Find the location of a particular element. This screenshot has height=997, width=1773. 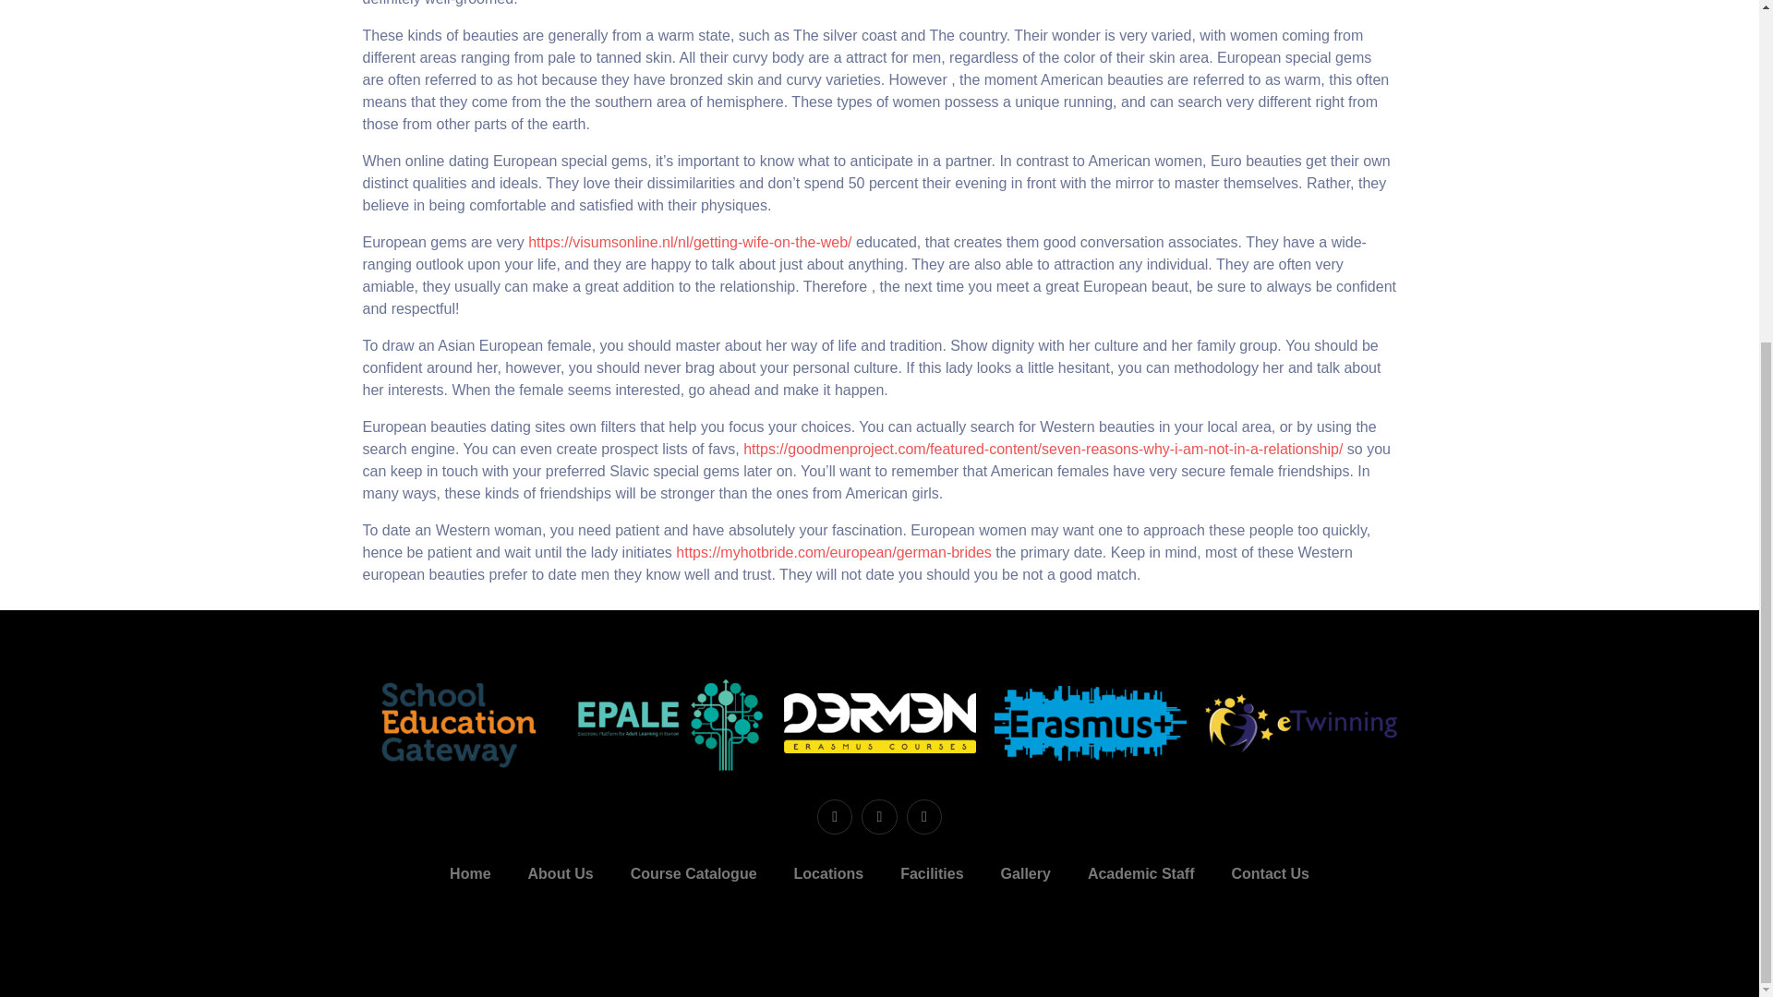

Home is located at coordinates (469, 873).